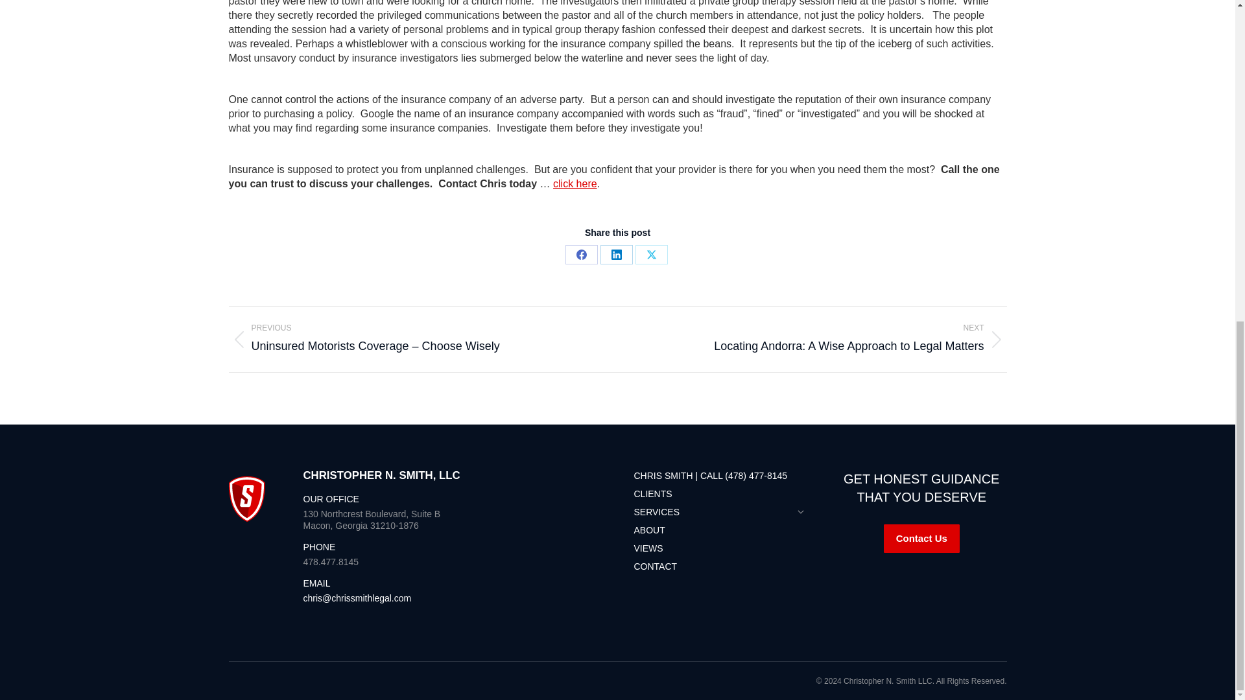 The image size is (1245, 700). I want to click on LinkedIn, so click(616, 255).